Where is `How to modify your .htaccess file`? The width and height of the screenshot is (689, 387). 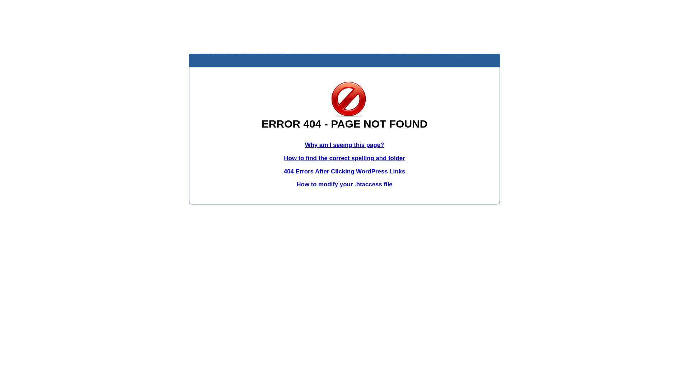 How to modify your .htaccess file is located at coordinates (344, 184).